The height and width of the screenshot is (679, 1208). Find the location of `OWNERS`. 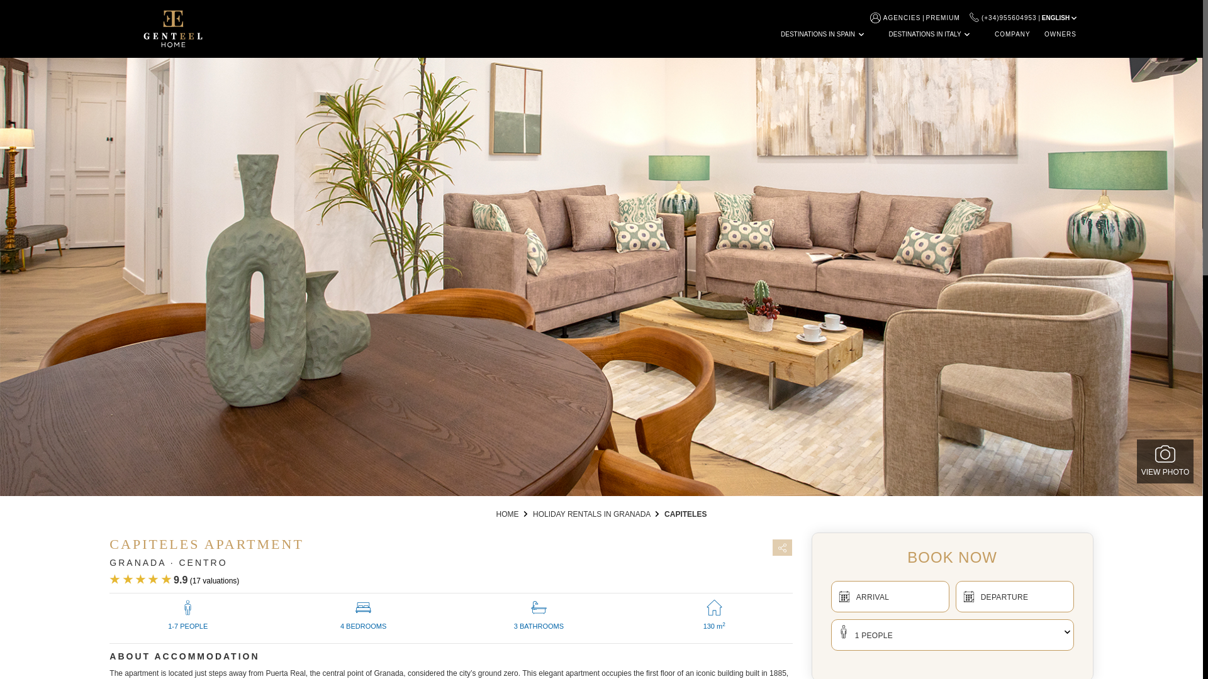

OWNERS is located at coordinates (1060, 34).